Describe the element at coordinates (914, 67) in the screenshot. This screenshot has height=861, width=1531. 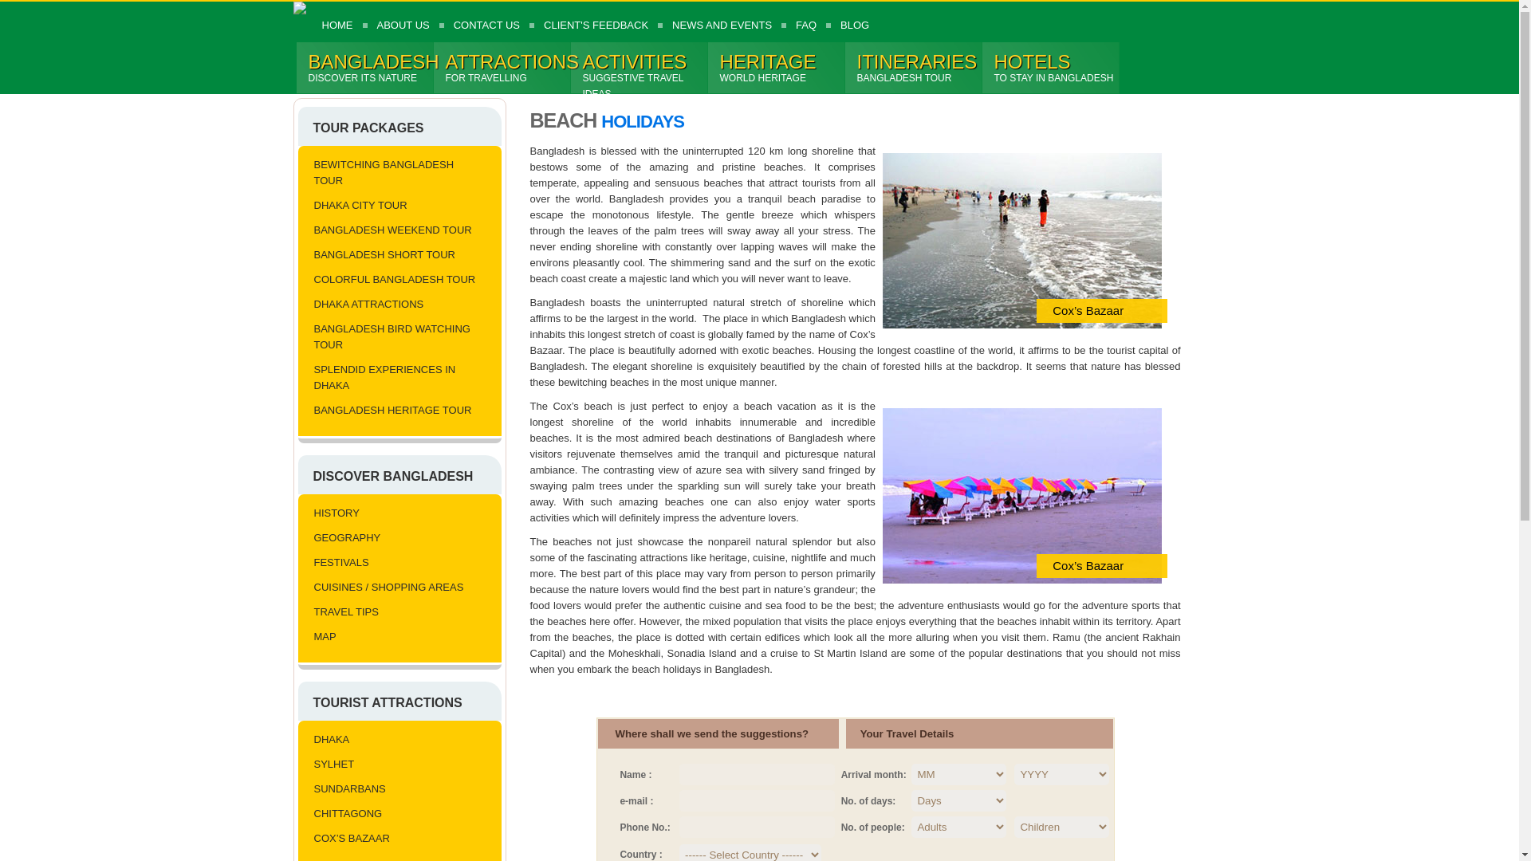
I see `DHAKA ATTRACTIONS` at that location.